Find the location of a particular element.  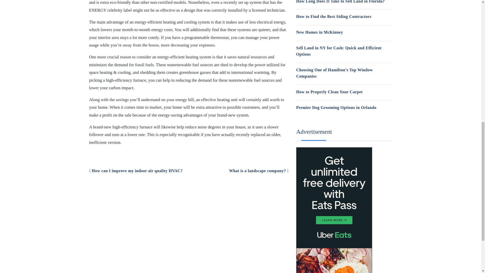

How to Find the Best Siding Contractors is located at coordinates (333, 17).